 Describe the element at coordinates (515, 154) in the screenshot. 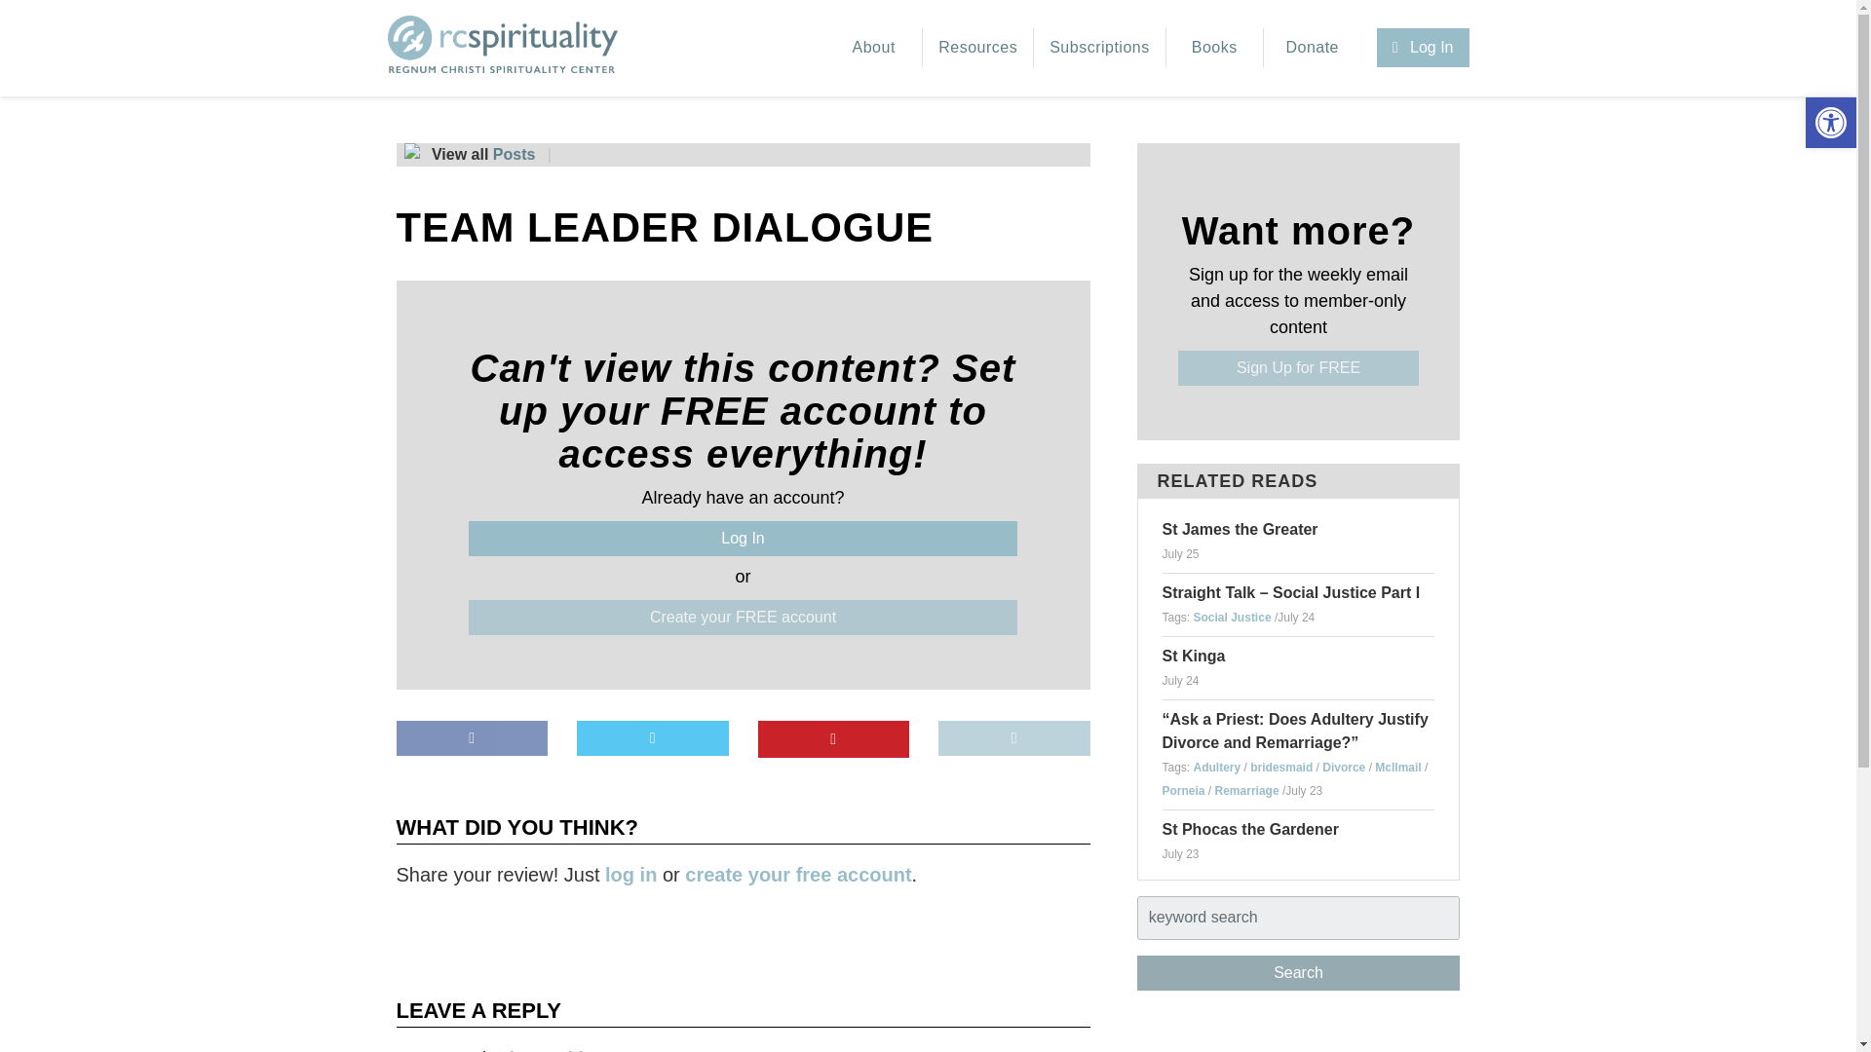

I see `Posts` at that location.